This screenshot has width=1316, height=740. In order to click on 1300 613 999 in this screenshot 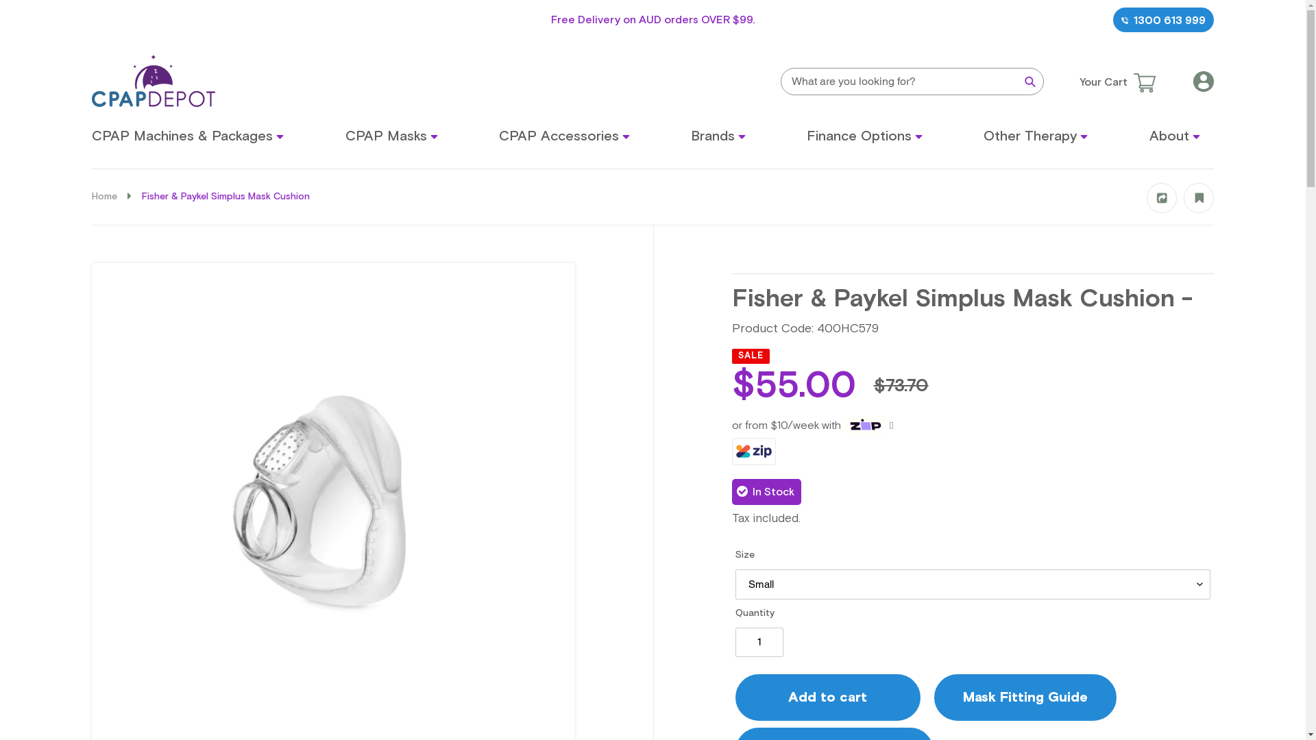, I will do `click(1164, 20)`.